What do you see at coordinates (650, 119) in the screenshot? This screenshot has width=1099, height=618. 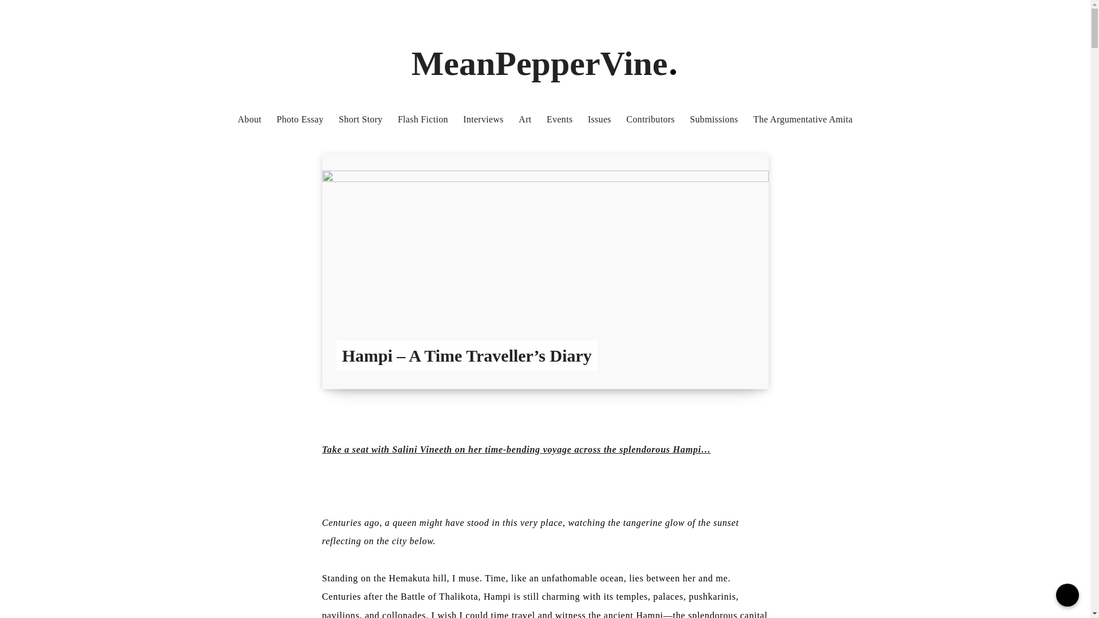 I see `Contributors` at bounding box center [650, 119].